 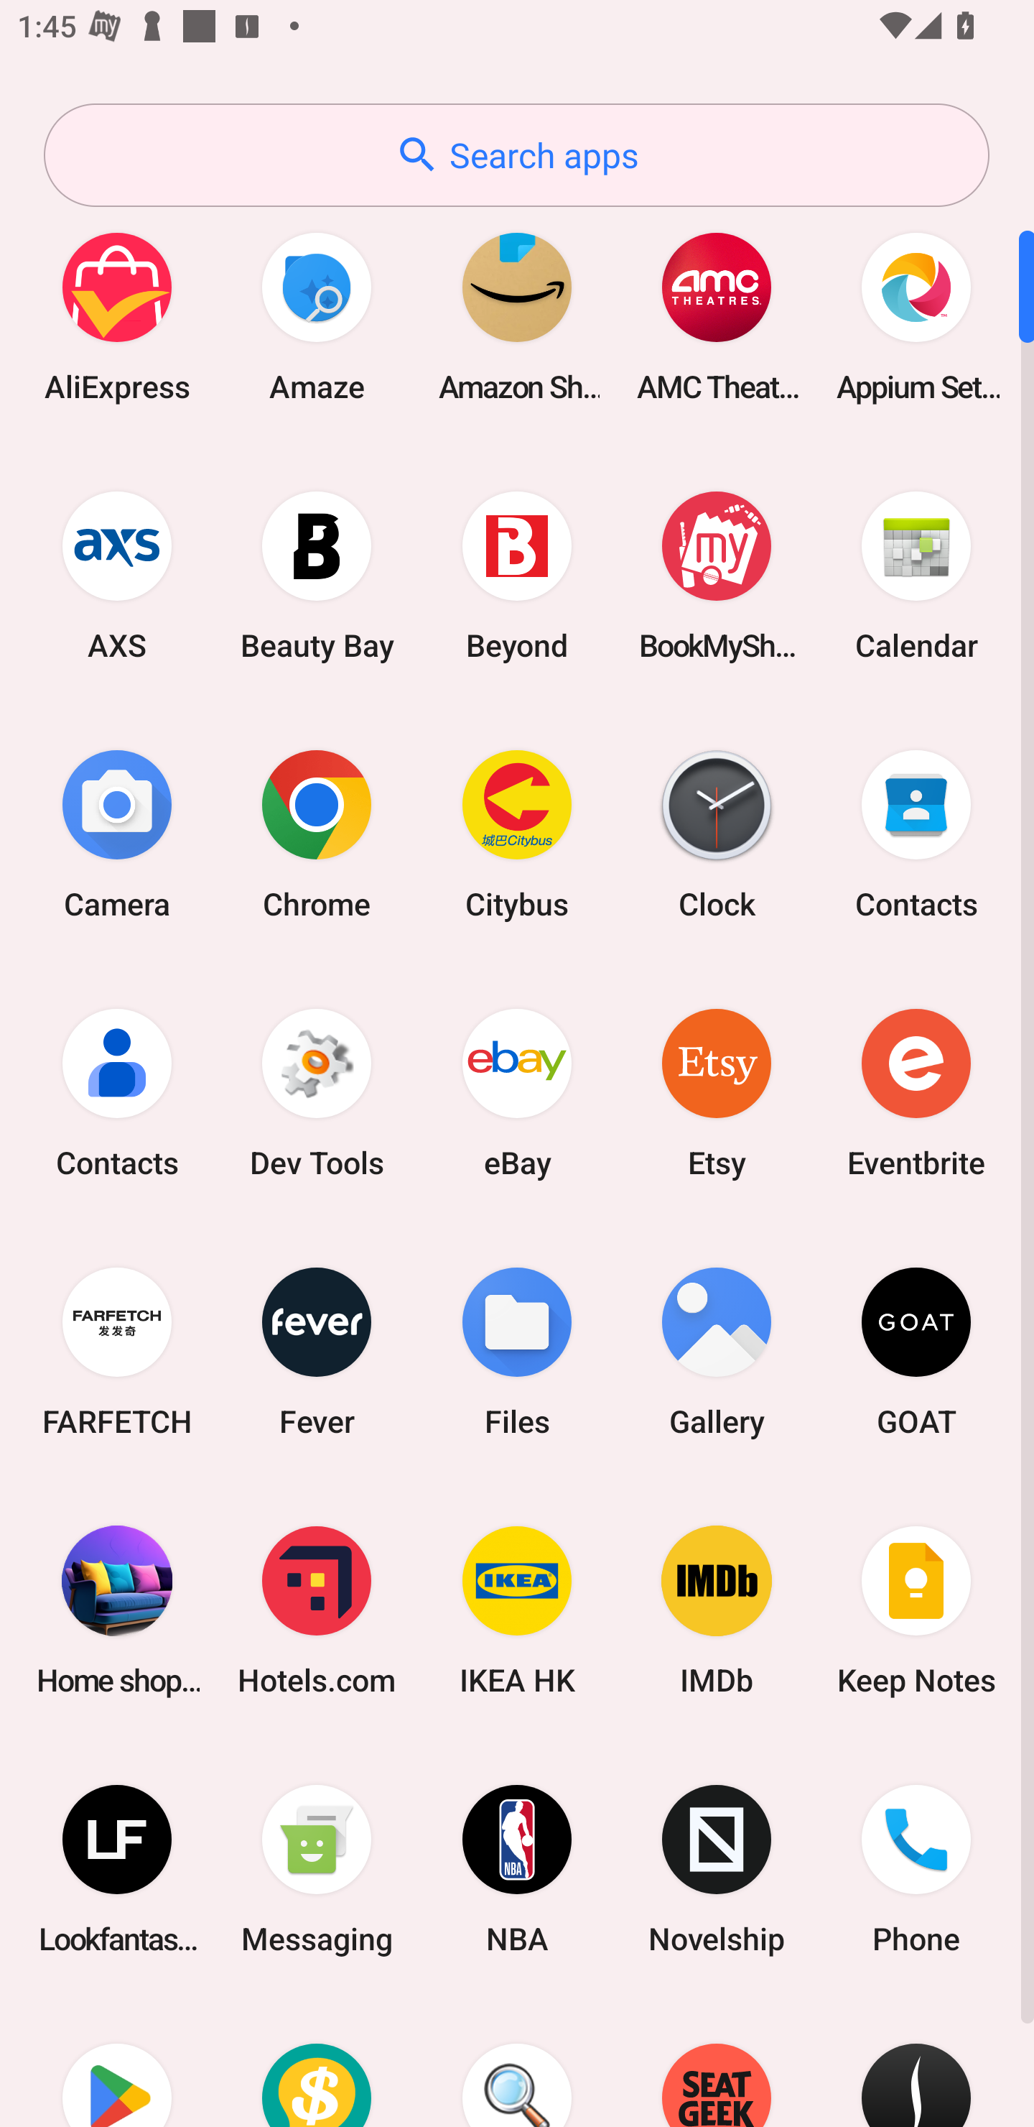 What do you see at coordinates (916, 575) in the screenshot?
I see `Calendar` at bounding box center [916, 575].